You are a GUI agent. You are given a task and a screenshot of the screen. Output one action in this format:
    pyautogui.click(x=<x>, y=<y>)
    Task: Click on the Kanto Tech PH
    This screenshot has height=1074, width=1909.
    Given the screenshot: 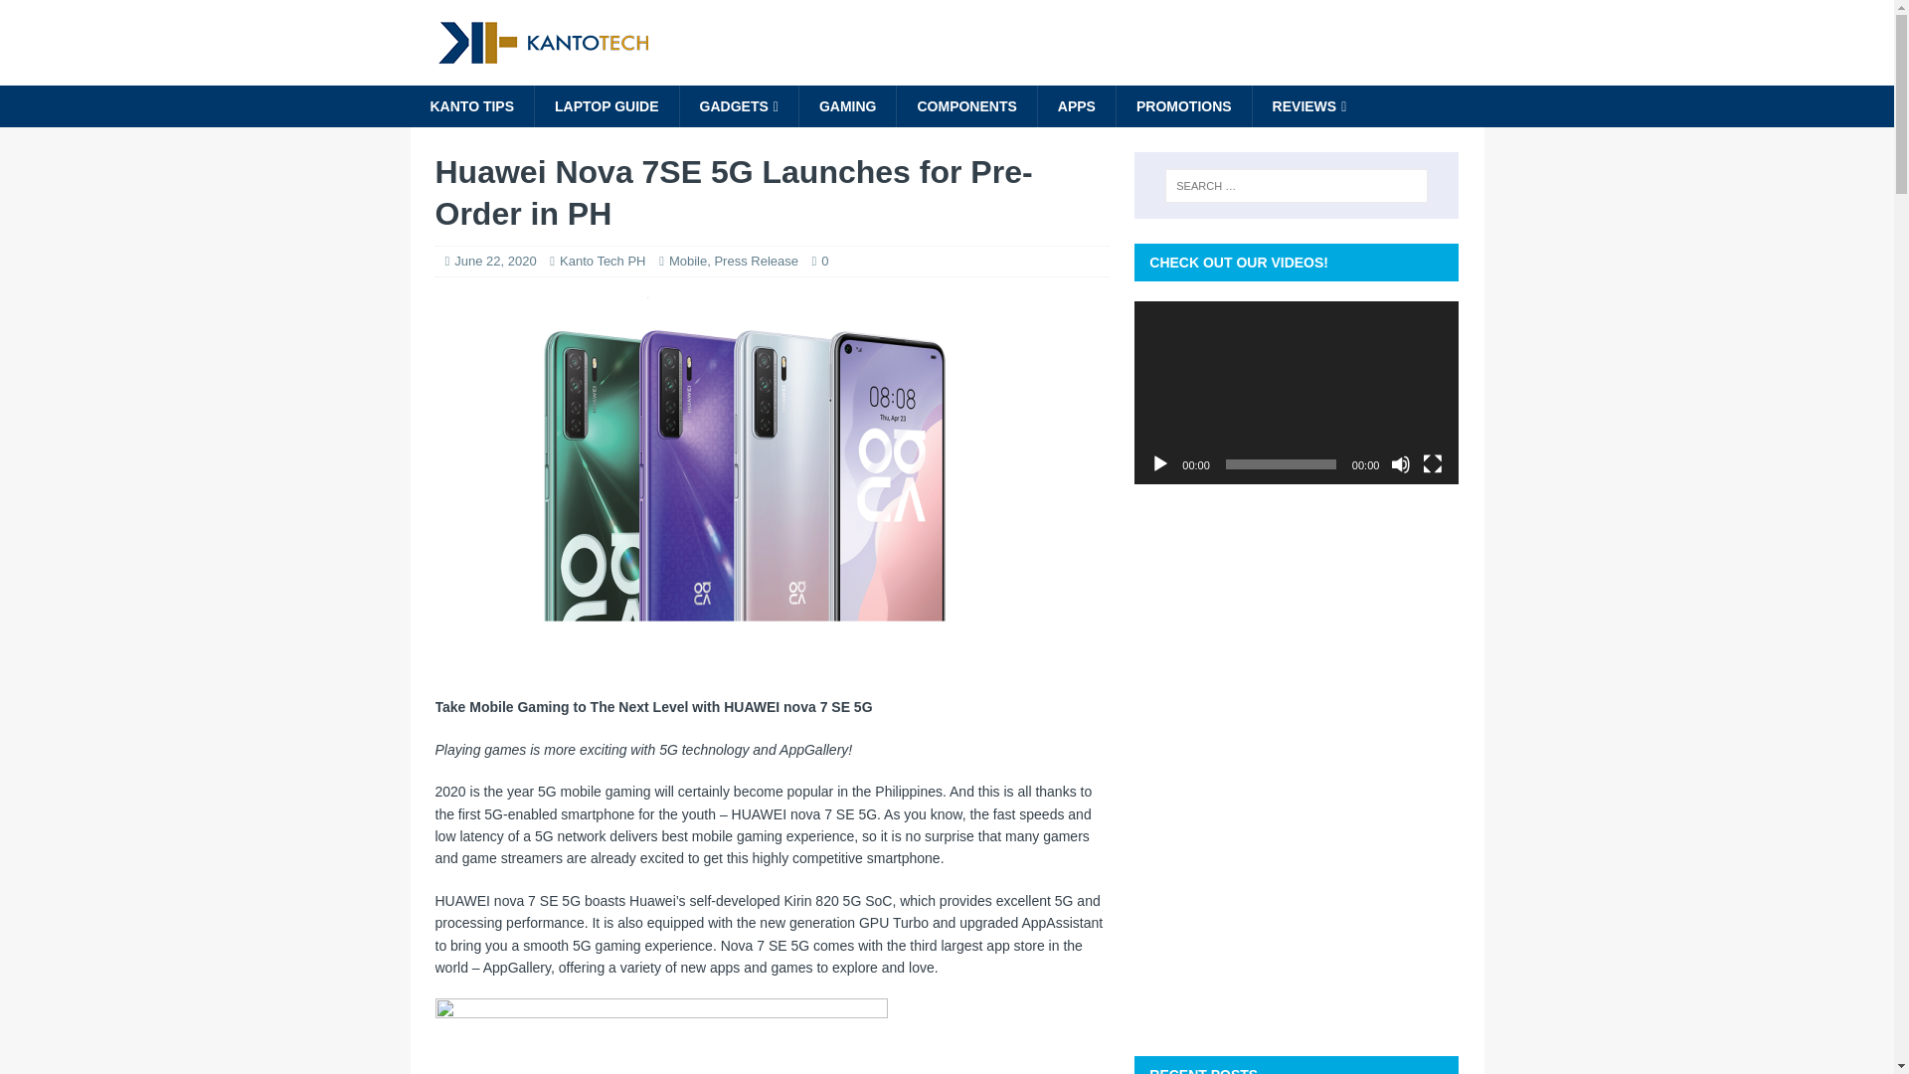 What is the action you would take?
    pyautogui.click(x=602, y=261)
    